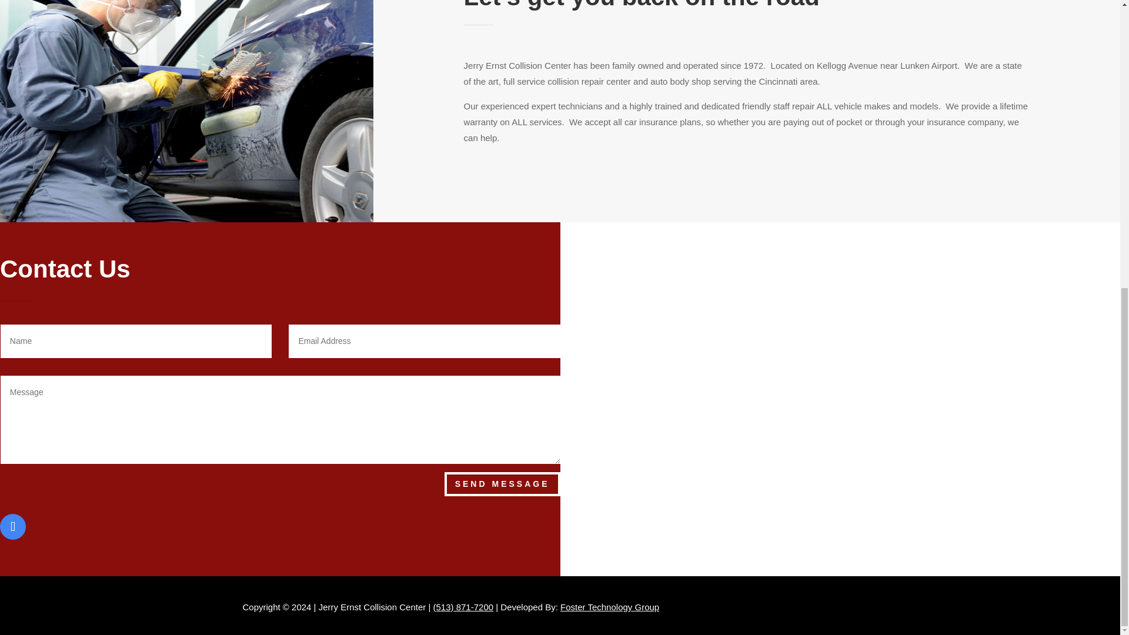 This screenshot has height=635, width=1129. I want to click on Follow on Google, so click(13, 527).